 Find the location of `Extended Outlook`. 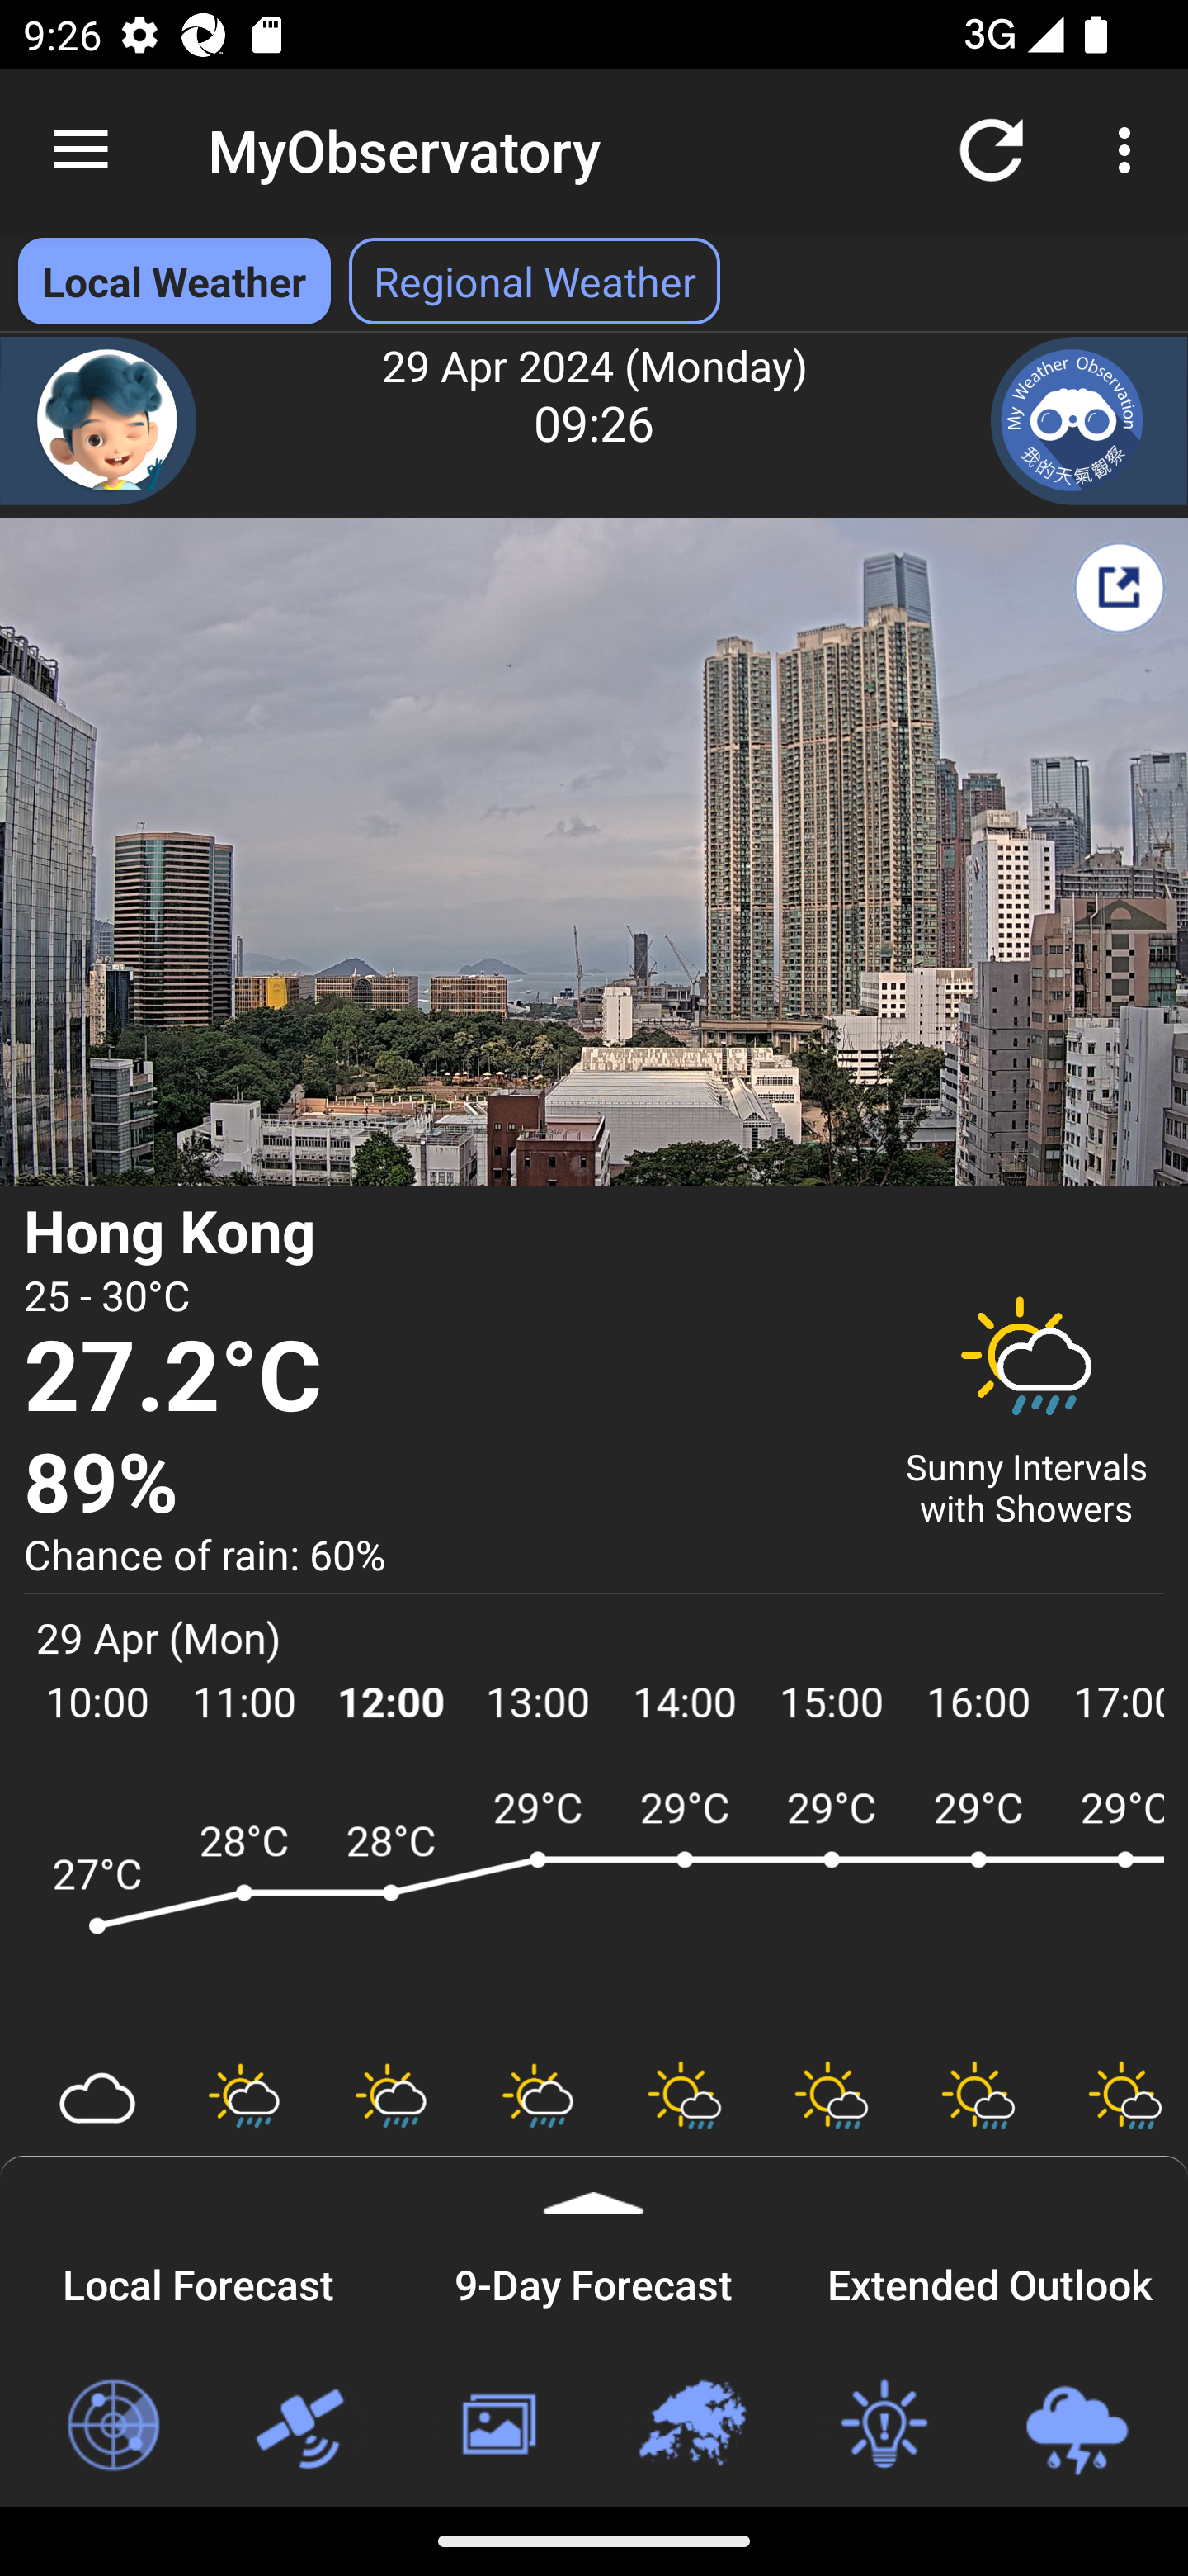

Extended Outlook is located at coordinates (990, 2280).